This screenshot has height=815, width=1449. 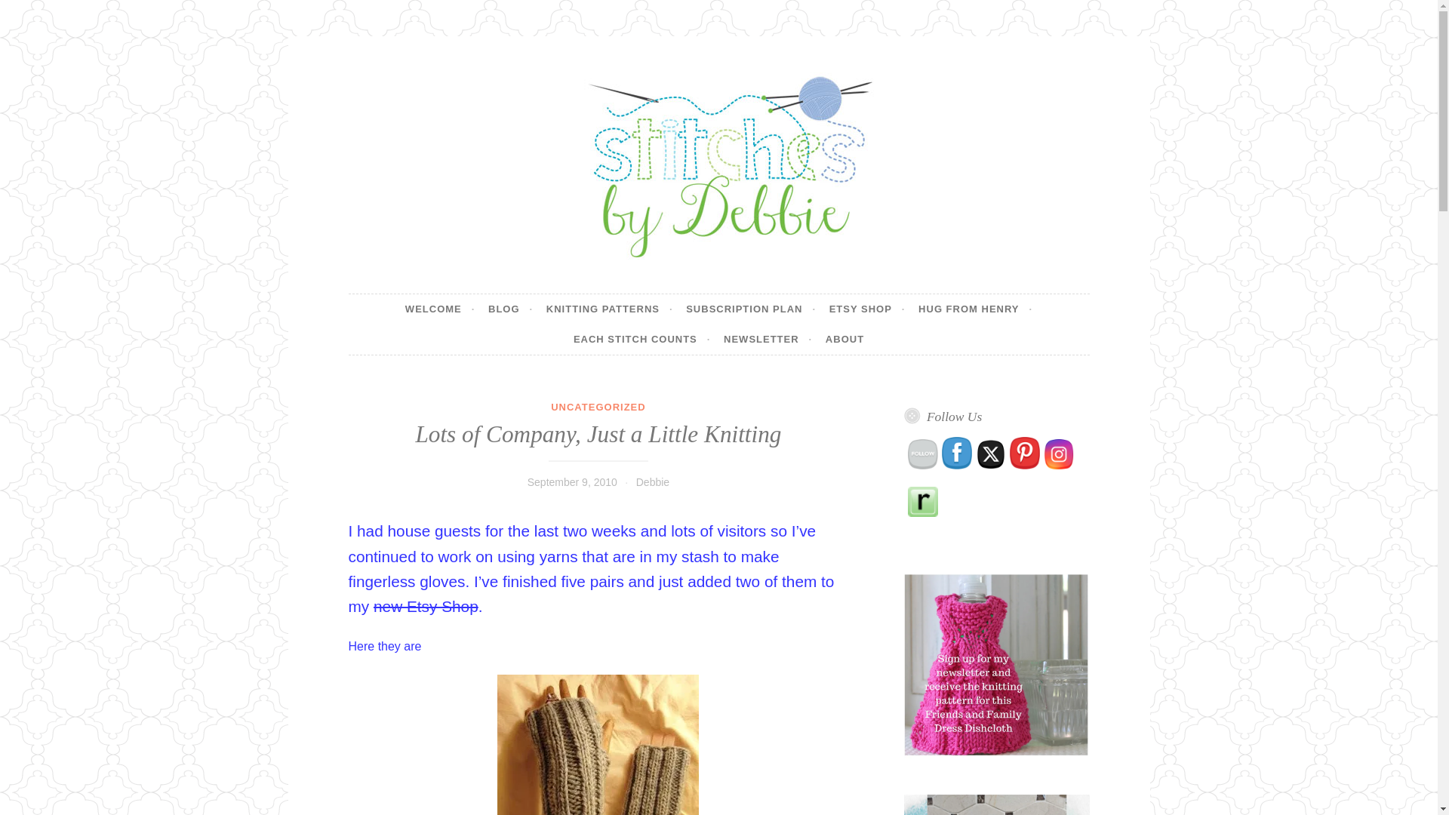 What do you see at coordinates (1025, 453) in the screenshot?
I see `Pinterest` at bounding box center [1025, 453].